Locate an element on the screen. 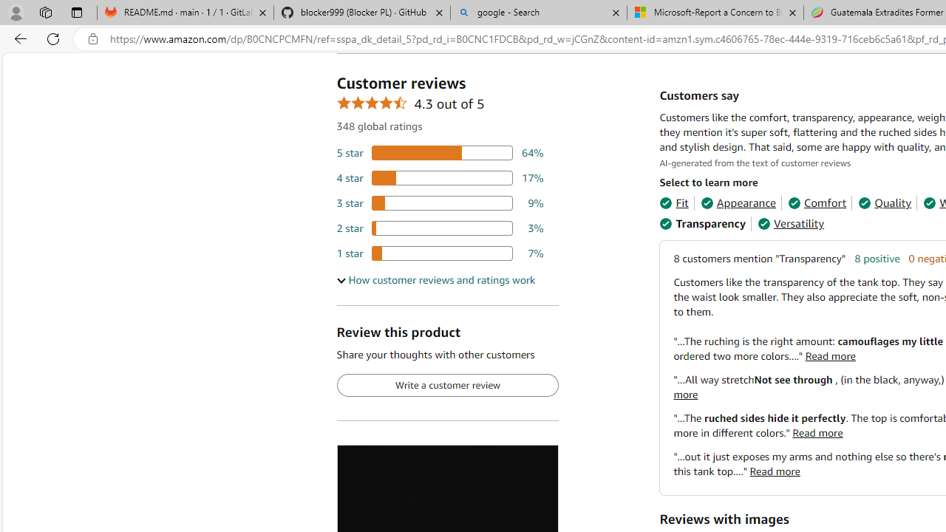 This screenshot has height=532, width=946. Comfort is located at coordinates (817, 202).